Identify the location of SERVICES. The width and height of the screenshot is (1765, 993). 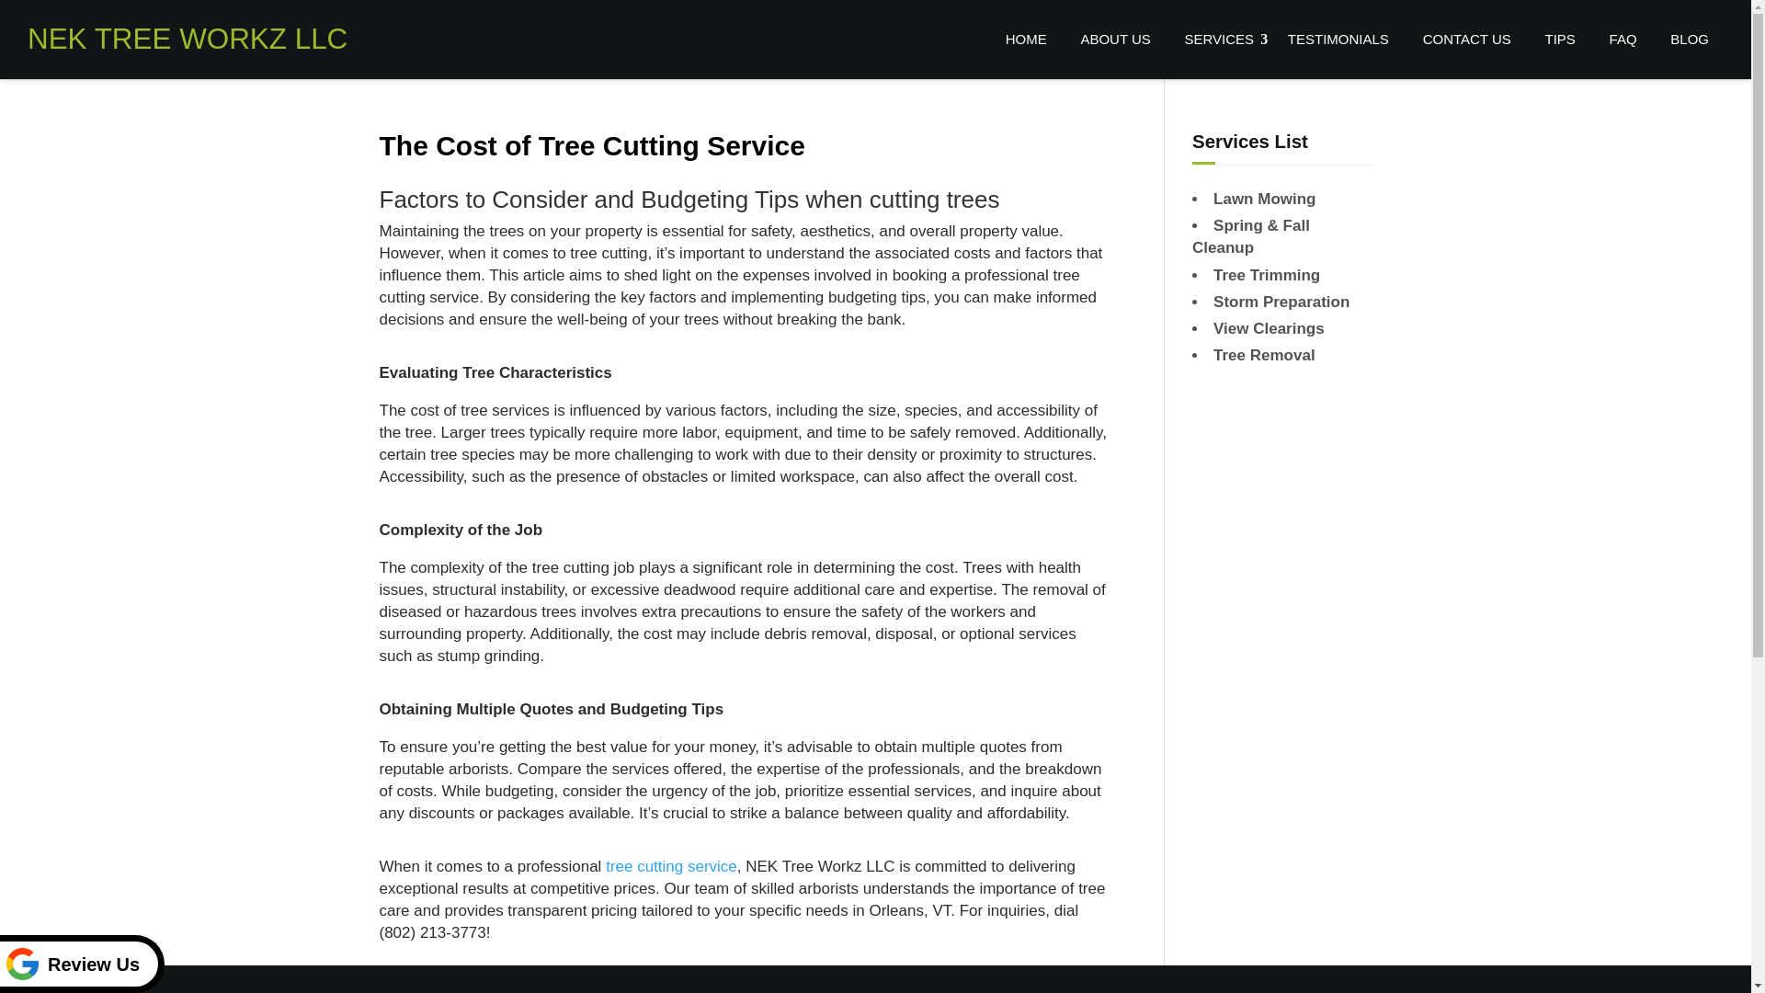
(1219, 39).